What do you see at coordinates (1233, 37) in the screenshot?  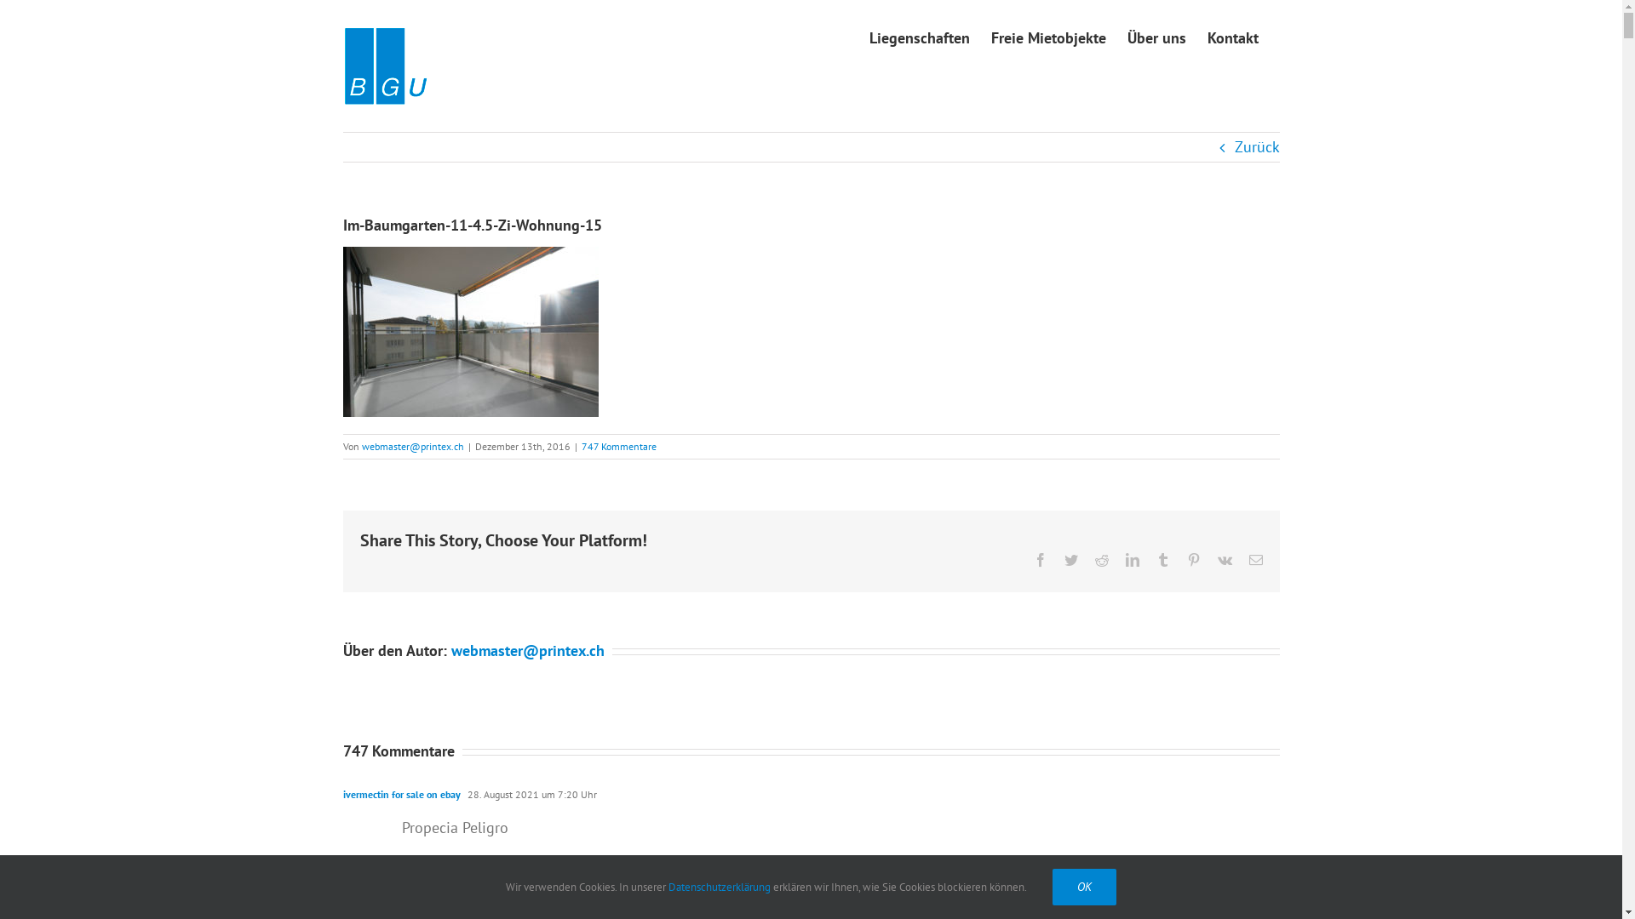 I see `Kontakt` at bounding box center [1233, 37].